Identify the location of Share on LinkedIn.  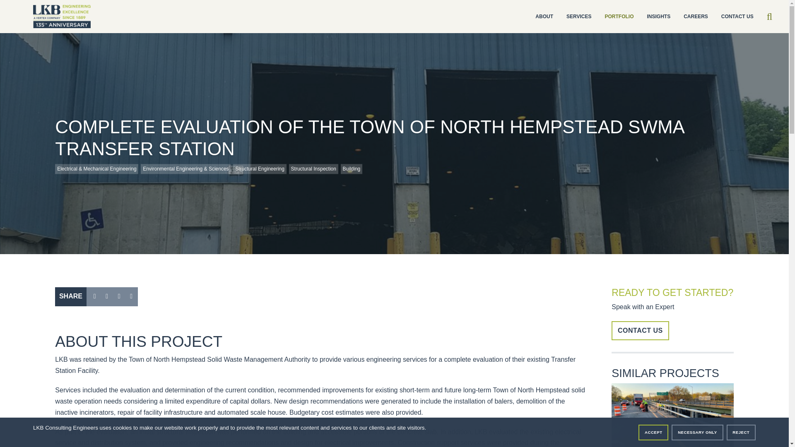
(118, 296).